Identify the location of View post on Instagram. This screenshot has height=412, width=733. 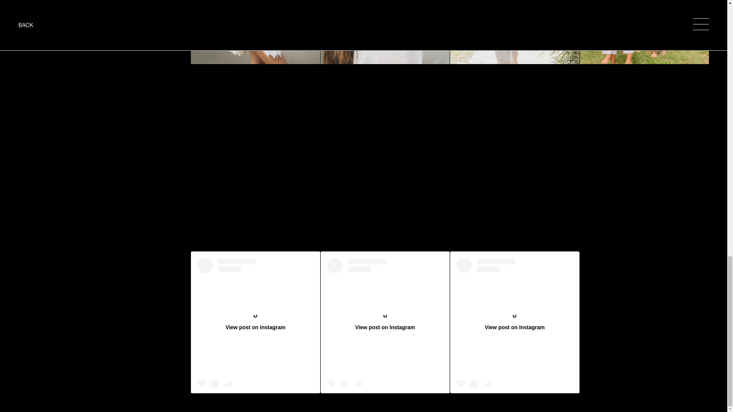
(385, 322).